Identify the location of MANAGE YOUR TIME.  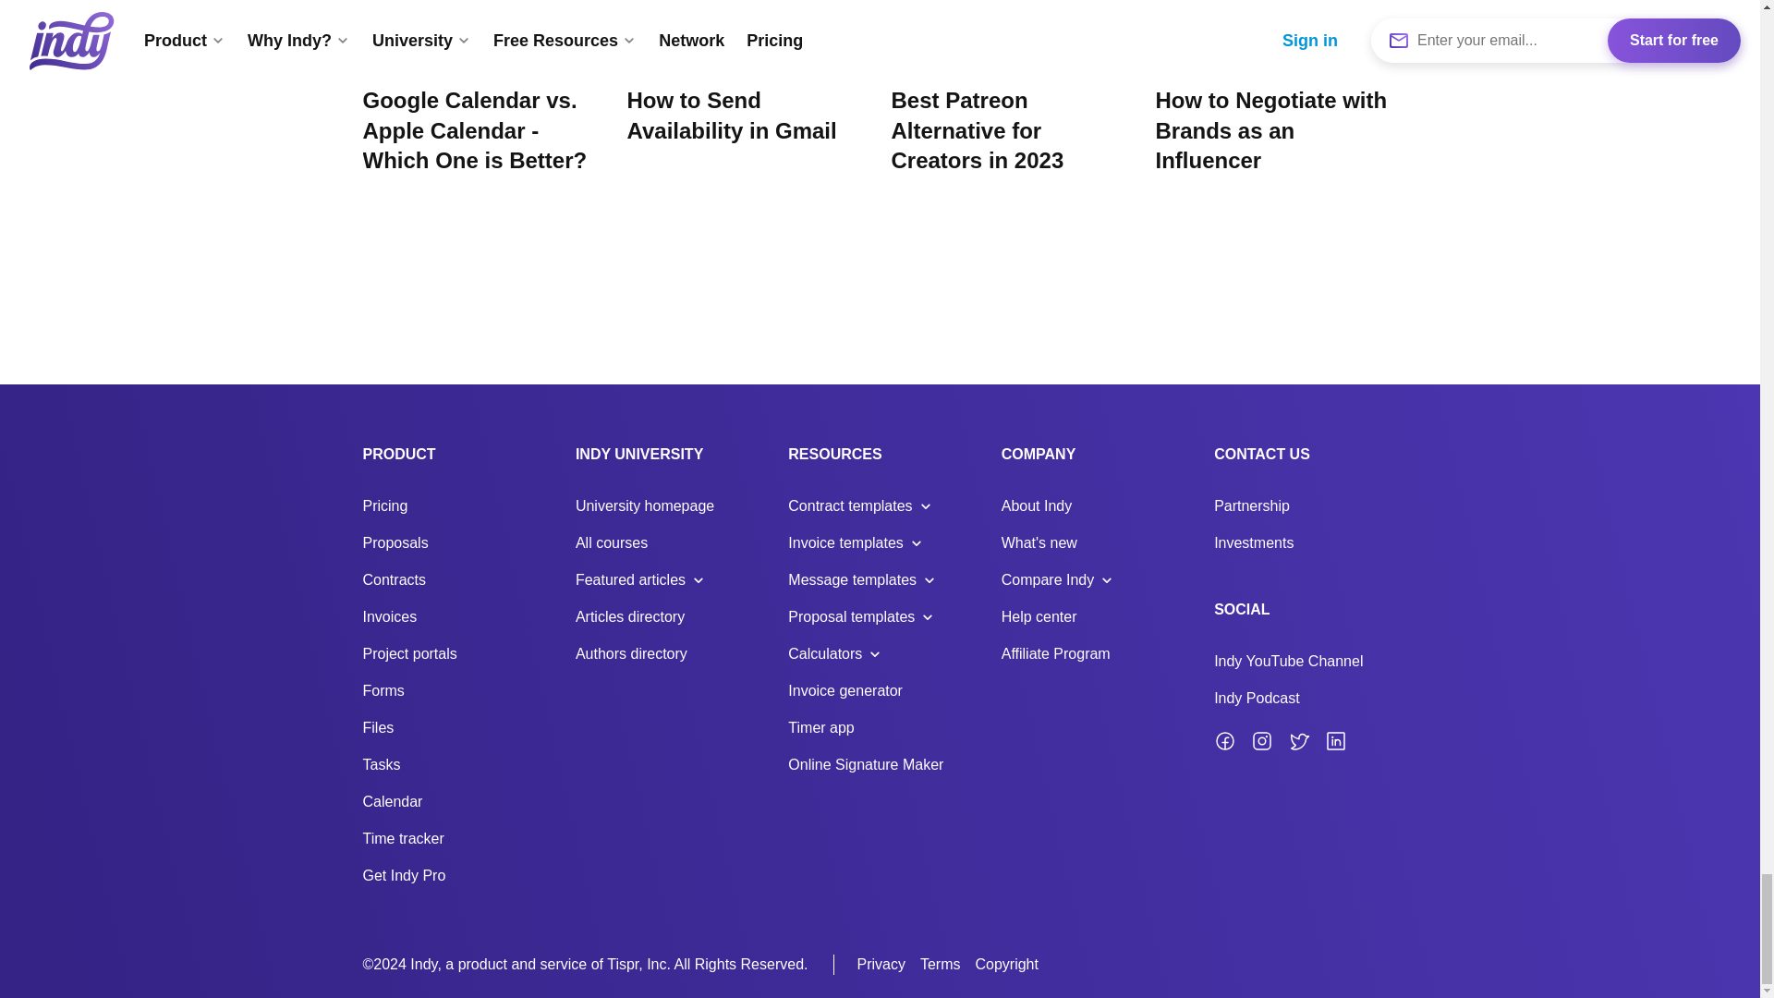
(480, 67).